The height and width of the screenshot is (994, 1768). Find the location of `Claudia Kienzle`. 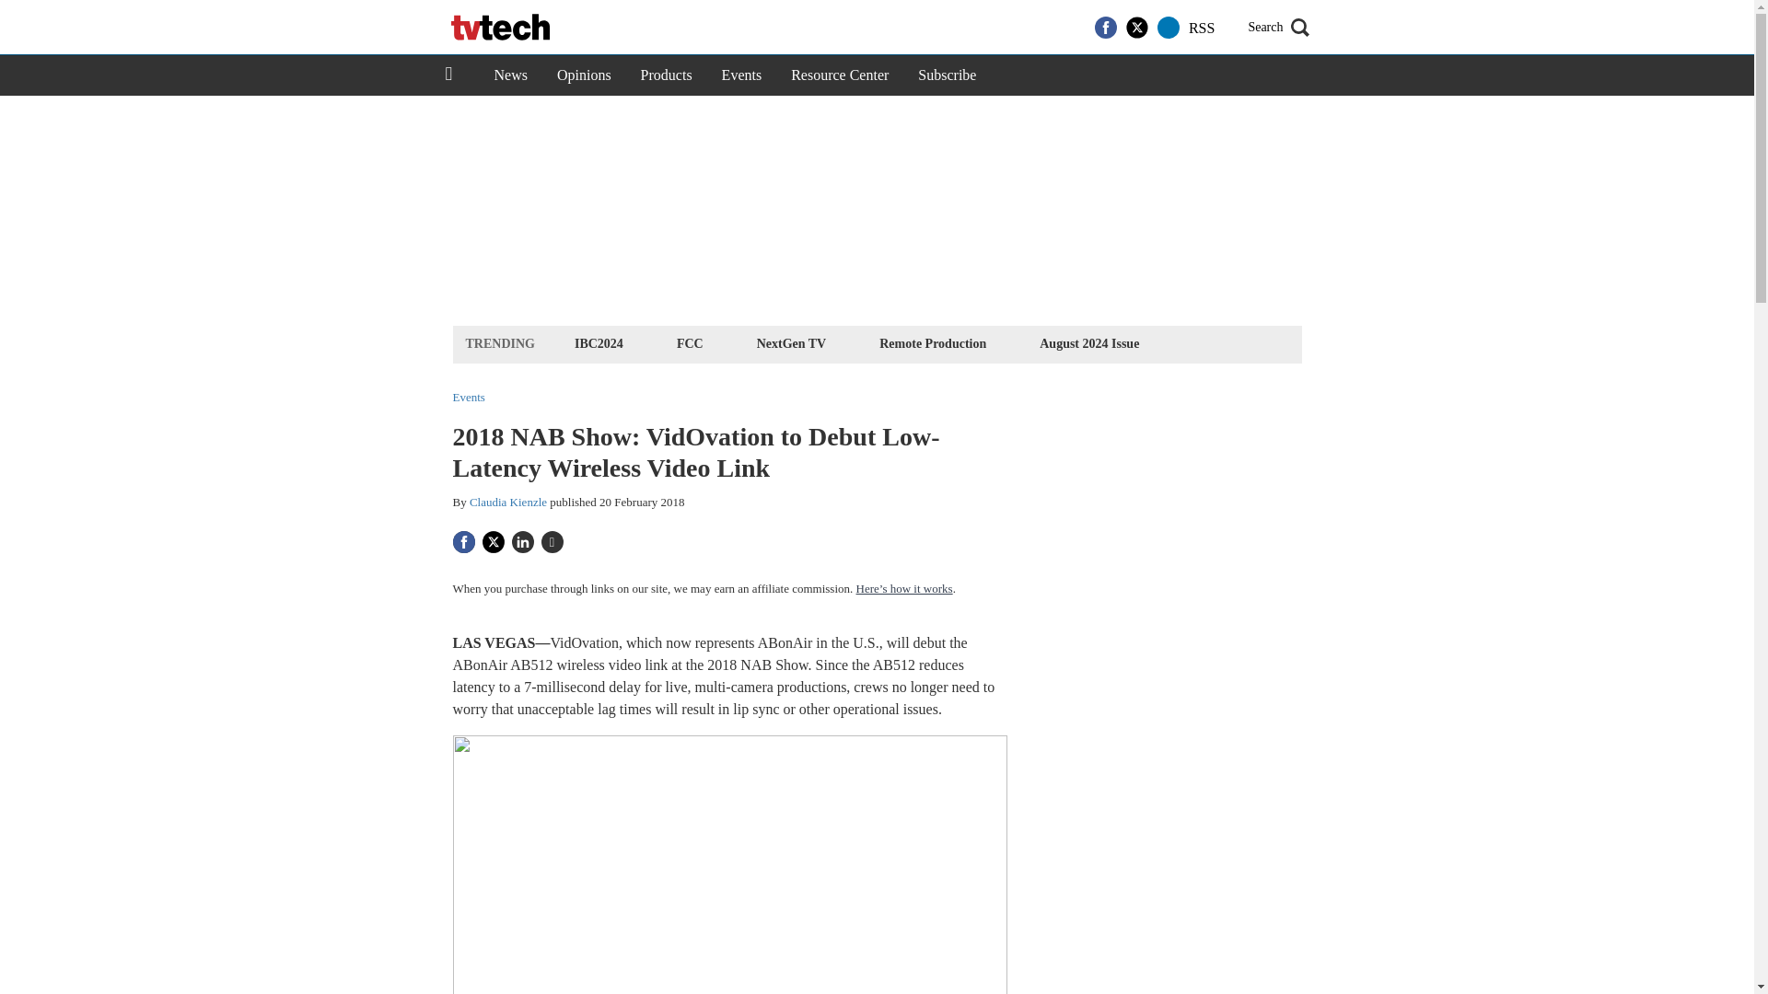

Claudia Kienzle is located at coordinates (508, 501).